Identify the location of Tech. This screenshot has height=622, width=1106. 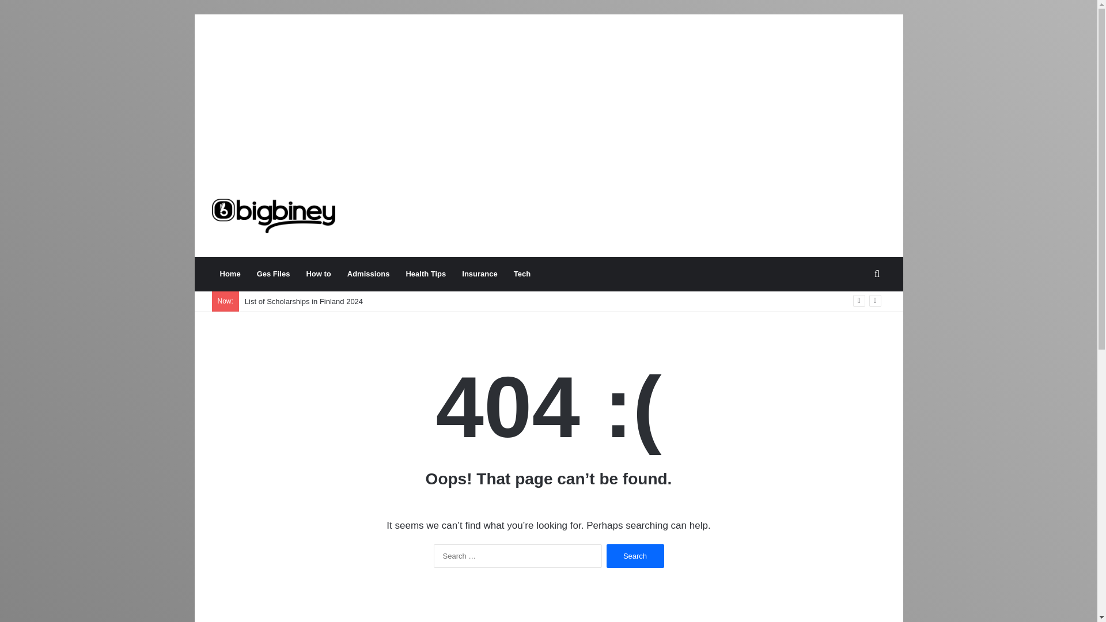
(522, 274).